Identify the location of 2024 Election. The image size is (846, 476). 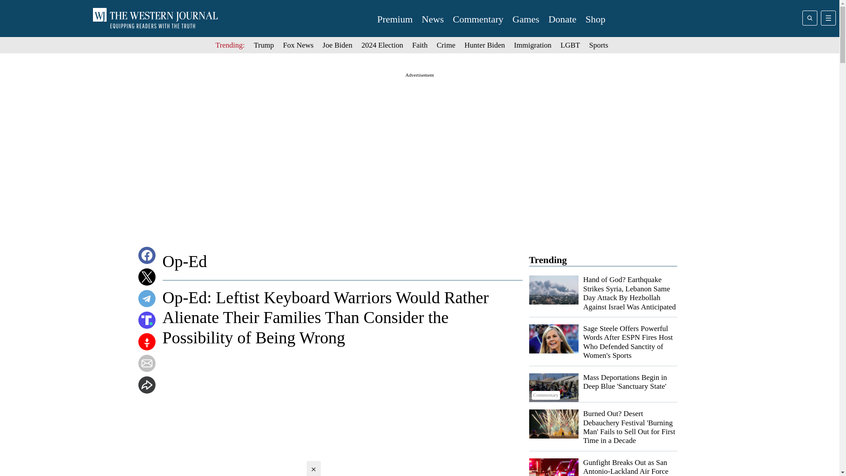
(382, 45).